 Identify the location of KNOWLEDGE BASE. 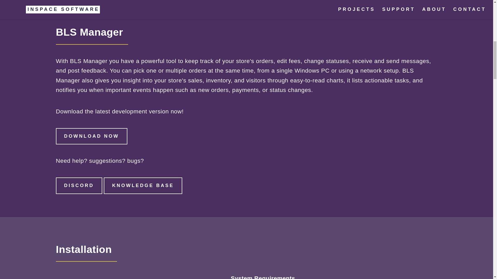
(143, 185).